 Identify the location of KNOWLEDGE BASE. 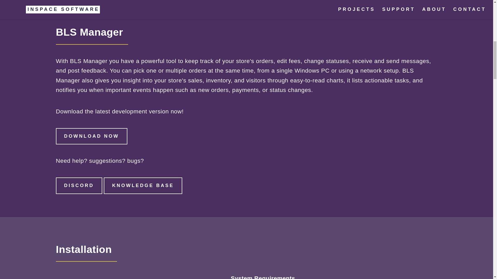
(143, 185).